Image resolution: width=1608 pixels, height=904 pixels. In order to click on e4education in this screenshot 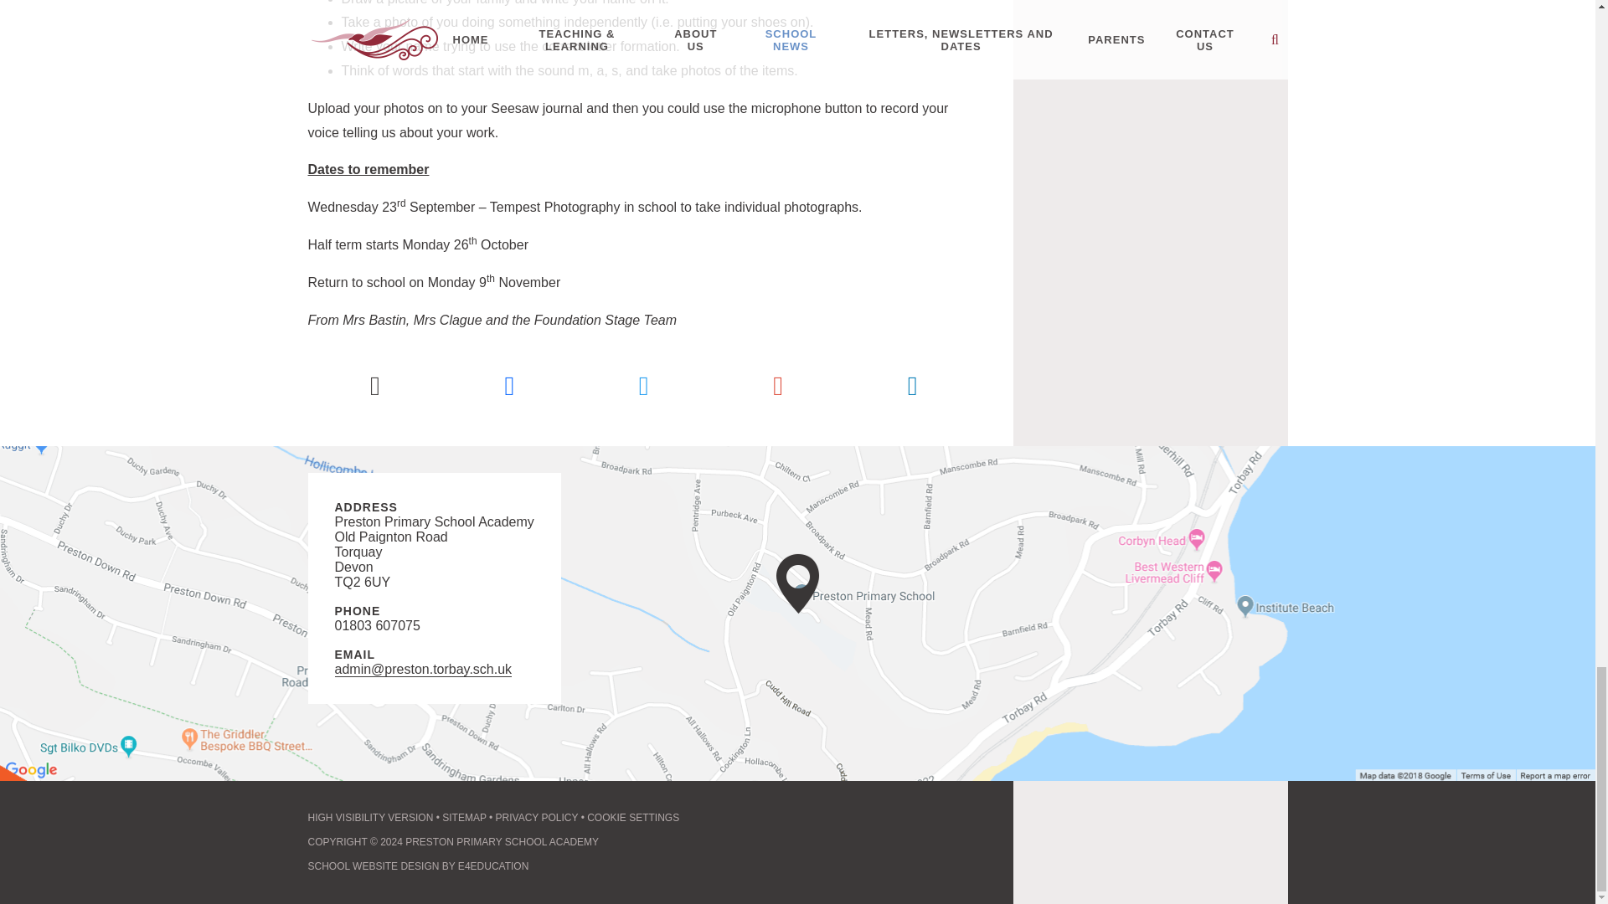, I will do `click(419, 866)`.